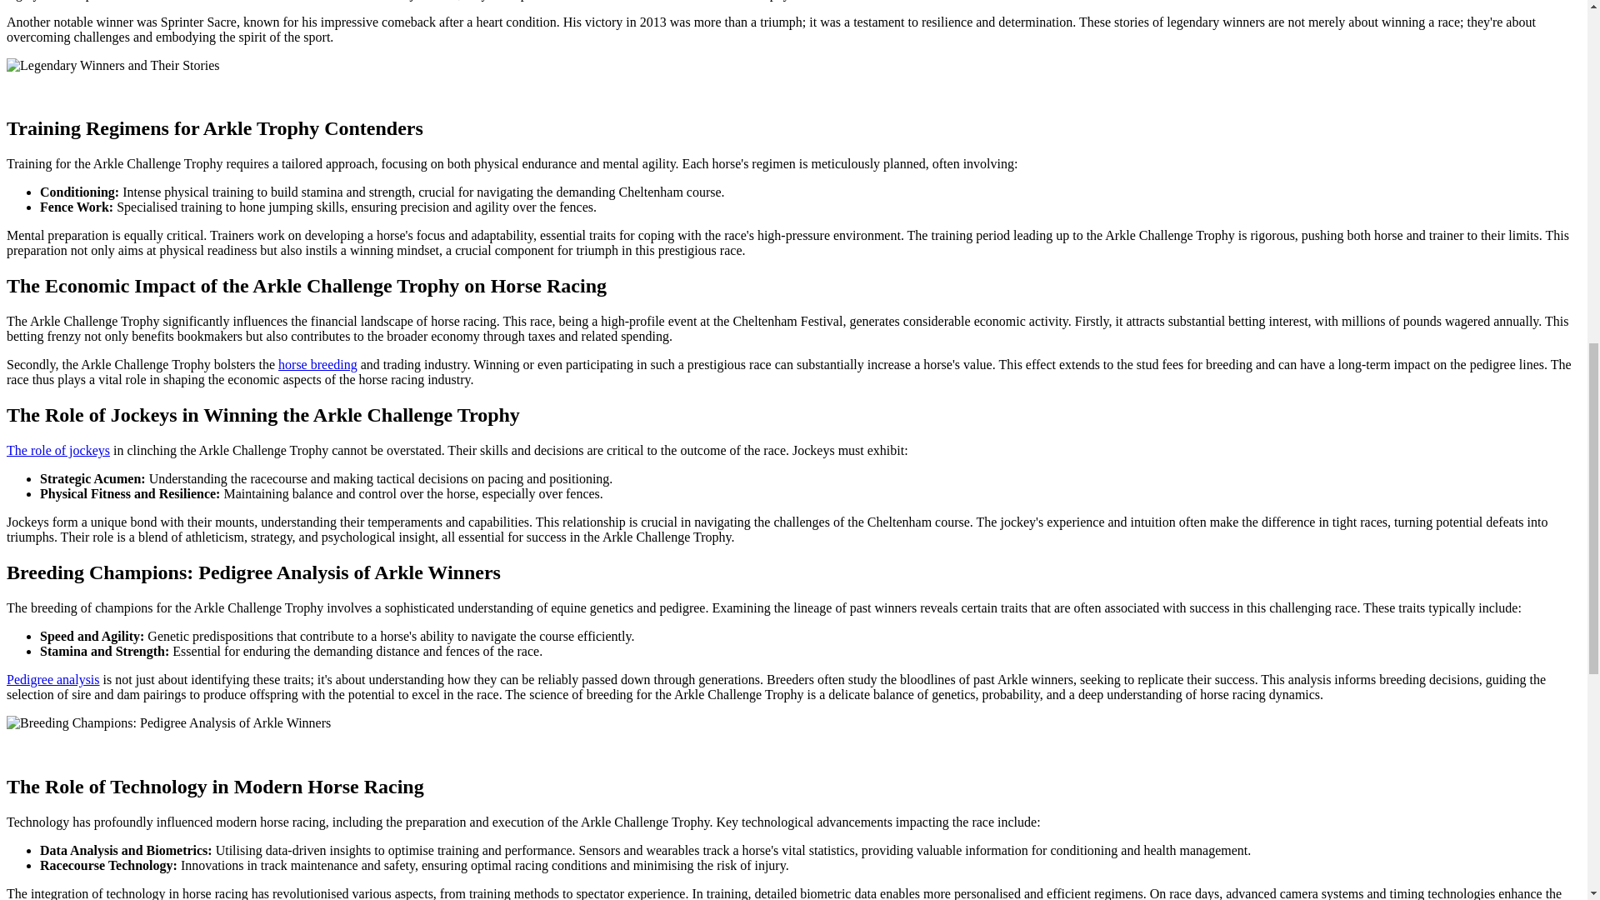  What do you see at coordinates (52, 679) in the screenshot?
I see `Pedigree analysis` at bounding box center [52, 679].